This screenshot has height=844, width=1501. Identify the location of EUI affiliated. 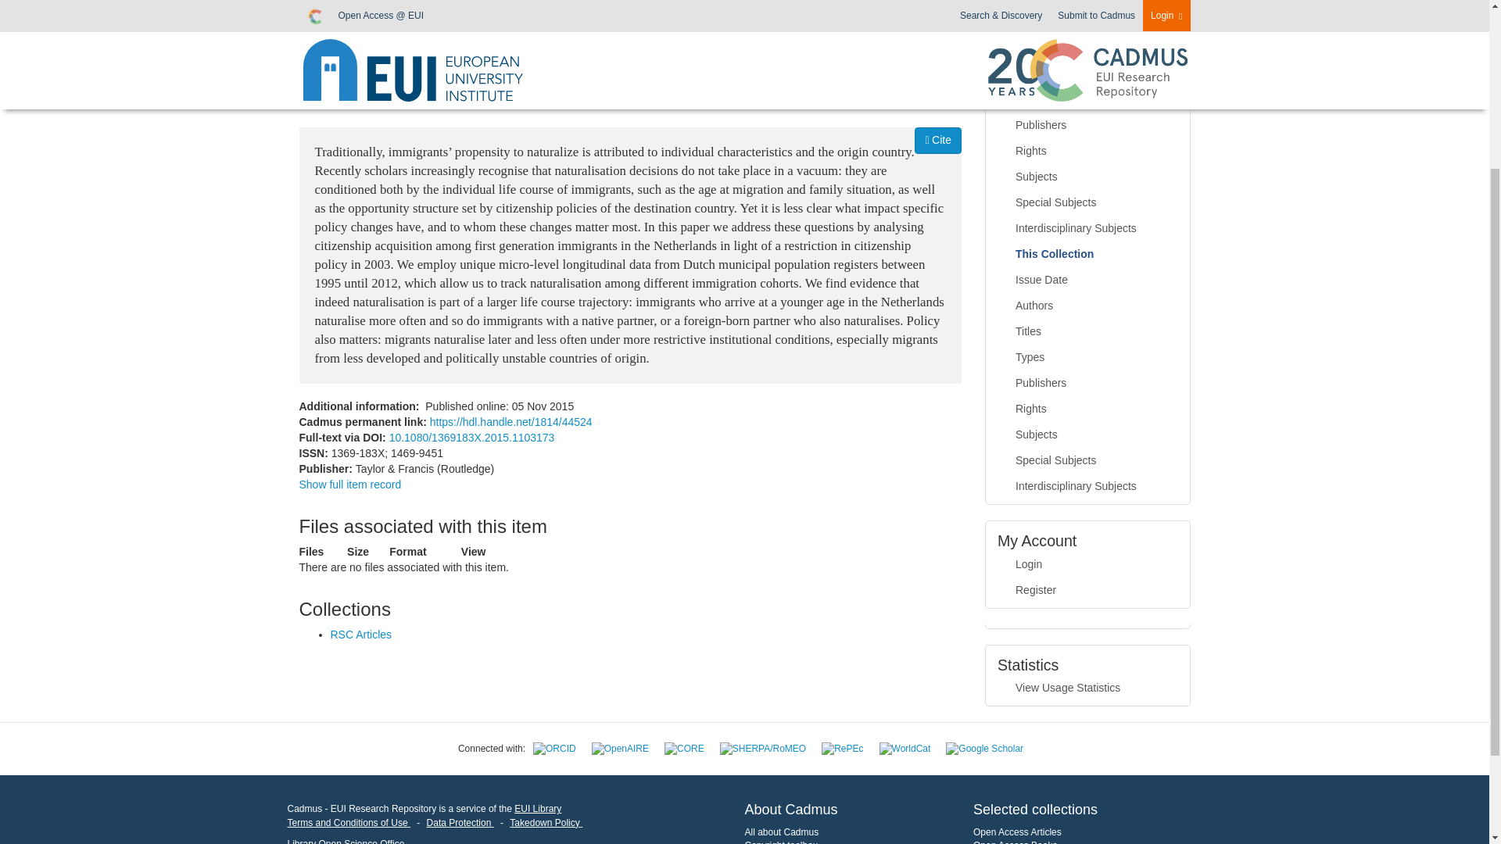
(536, 70).